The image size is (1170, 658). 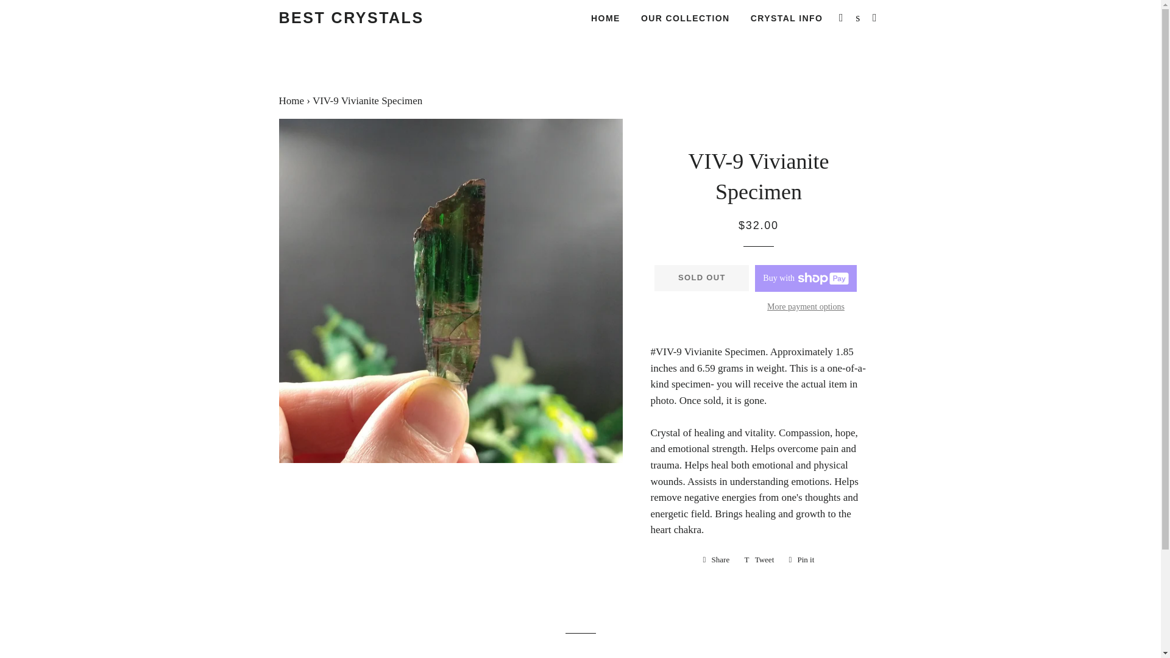 What do you see at coordinates (759, 559) in the screenshot?
I see `SEARCH` at bounding box center [759, 559].